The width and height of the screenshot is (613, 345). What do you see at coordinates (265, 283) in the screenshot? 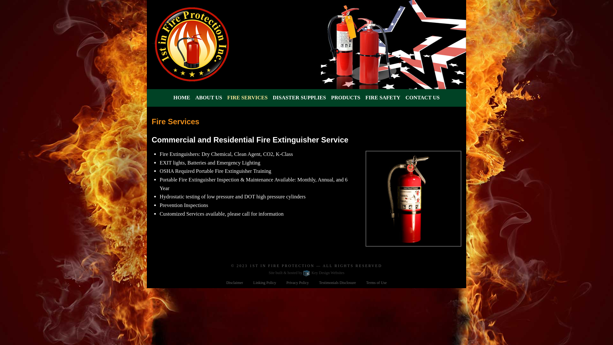
I see `Linking Policy` at bounding box center [265, 283].